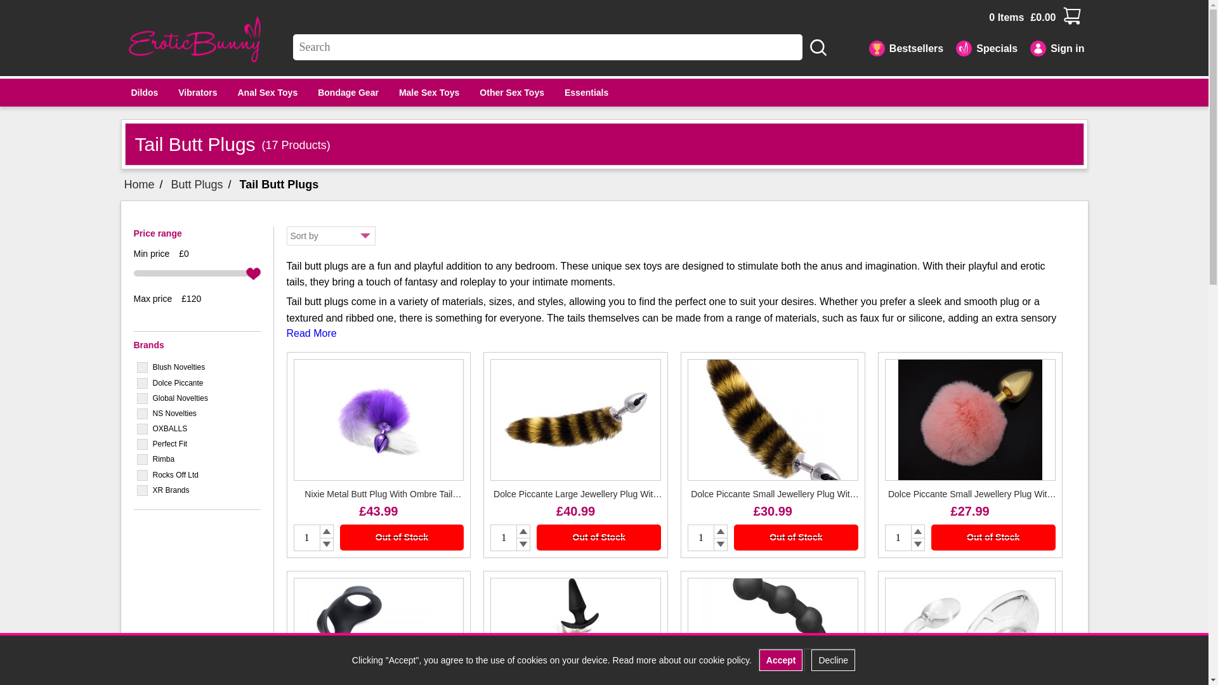 This screenshot has height=685, width=1218. What do you see at coordinates (700, 538) in the screenshot?
I see `1` at bounding box center [700, 538].